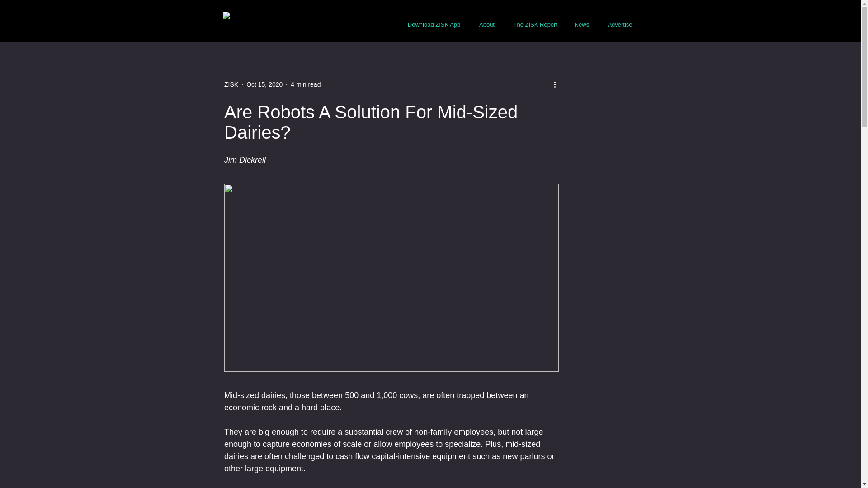 This screenshot has height=488, width=868. What do you see at coordinates (620, 24) in the screenshot?
I see `Advertise` at bounding box center [620, 24].